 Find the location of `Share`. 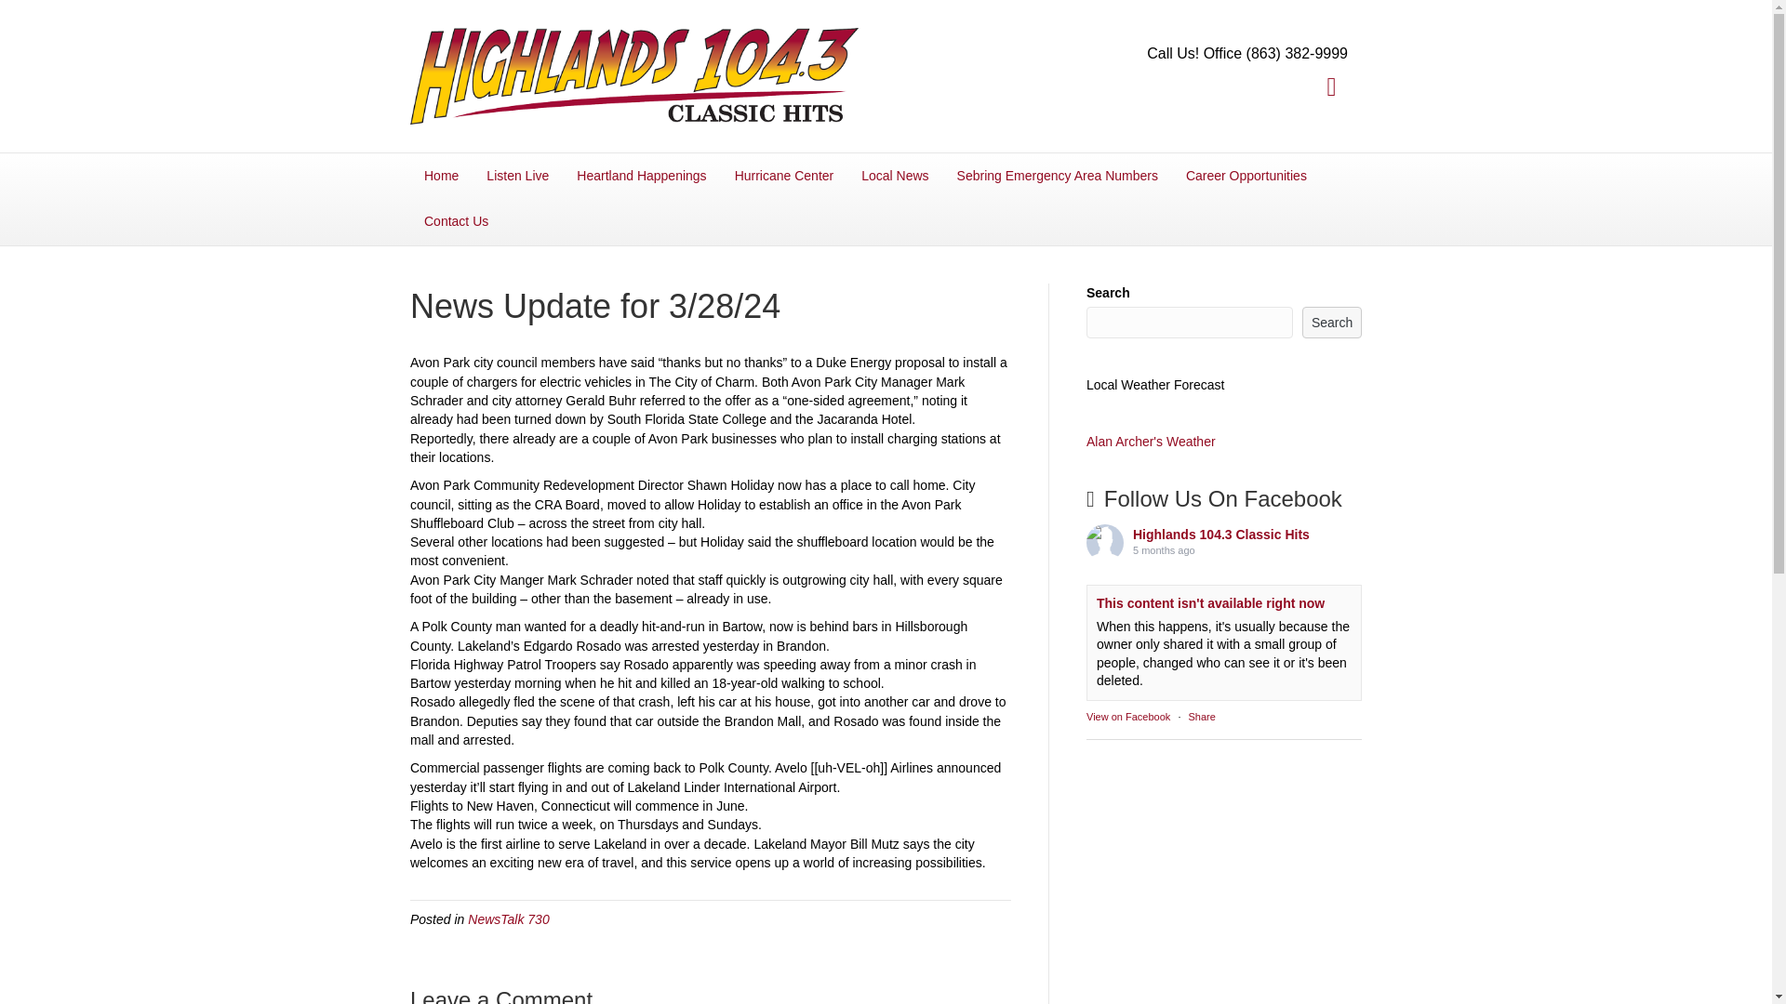

Share is located at coordinates (1202, 716).